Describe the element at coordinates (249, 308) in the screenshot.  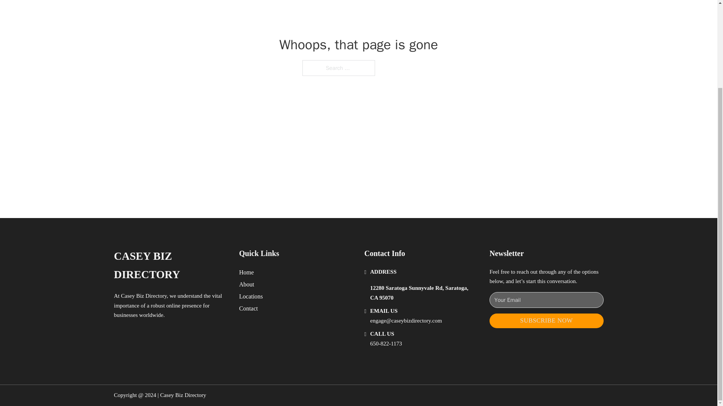
I see `Contact` at that location.